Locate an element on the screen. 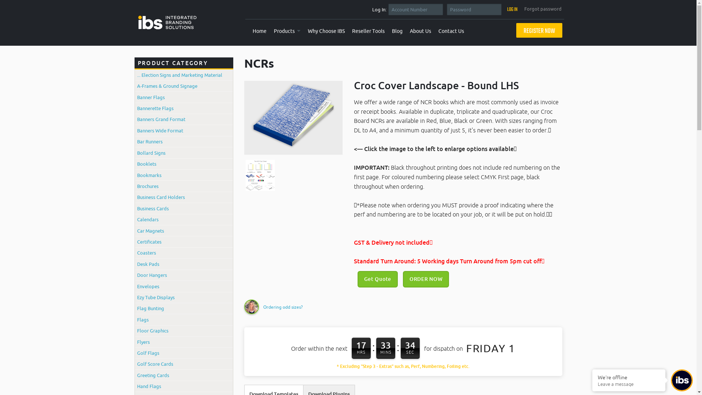  Flyers is located at coordinates (184, 342).